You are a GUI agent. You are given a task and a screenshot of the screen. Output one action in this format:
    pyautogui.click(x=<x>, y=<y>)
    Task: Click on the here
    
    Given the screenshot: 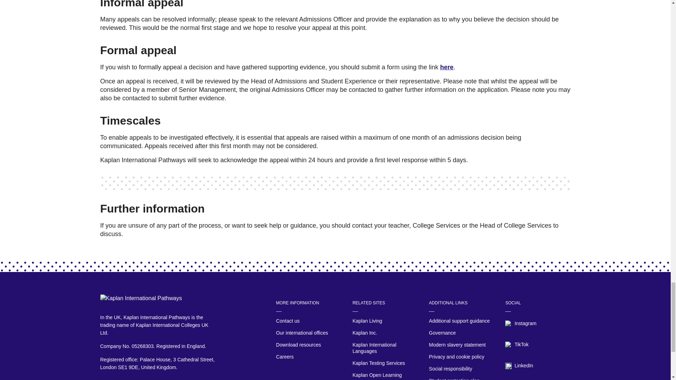 What is the action you would take?
    pyautogui.click(x=446, y=67)
    